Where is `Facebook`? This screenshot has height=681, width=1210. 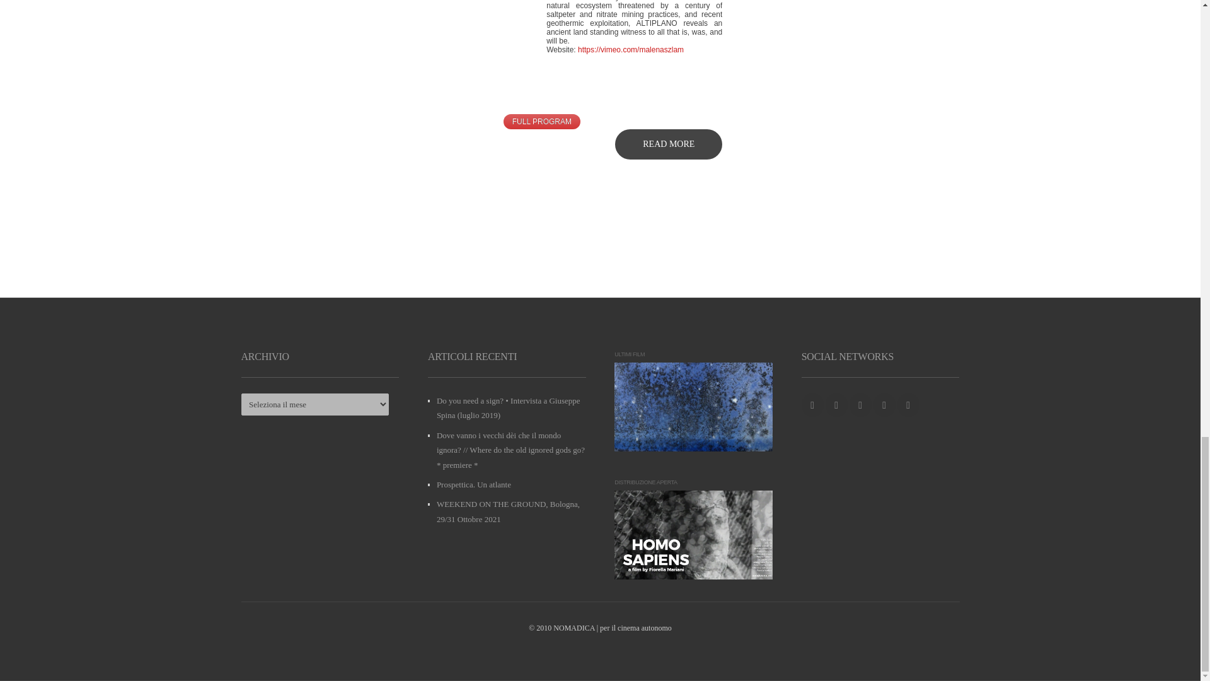 Facebook is located at coordinates (812, 405).